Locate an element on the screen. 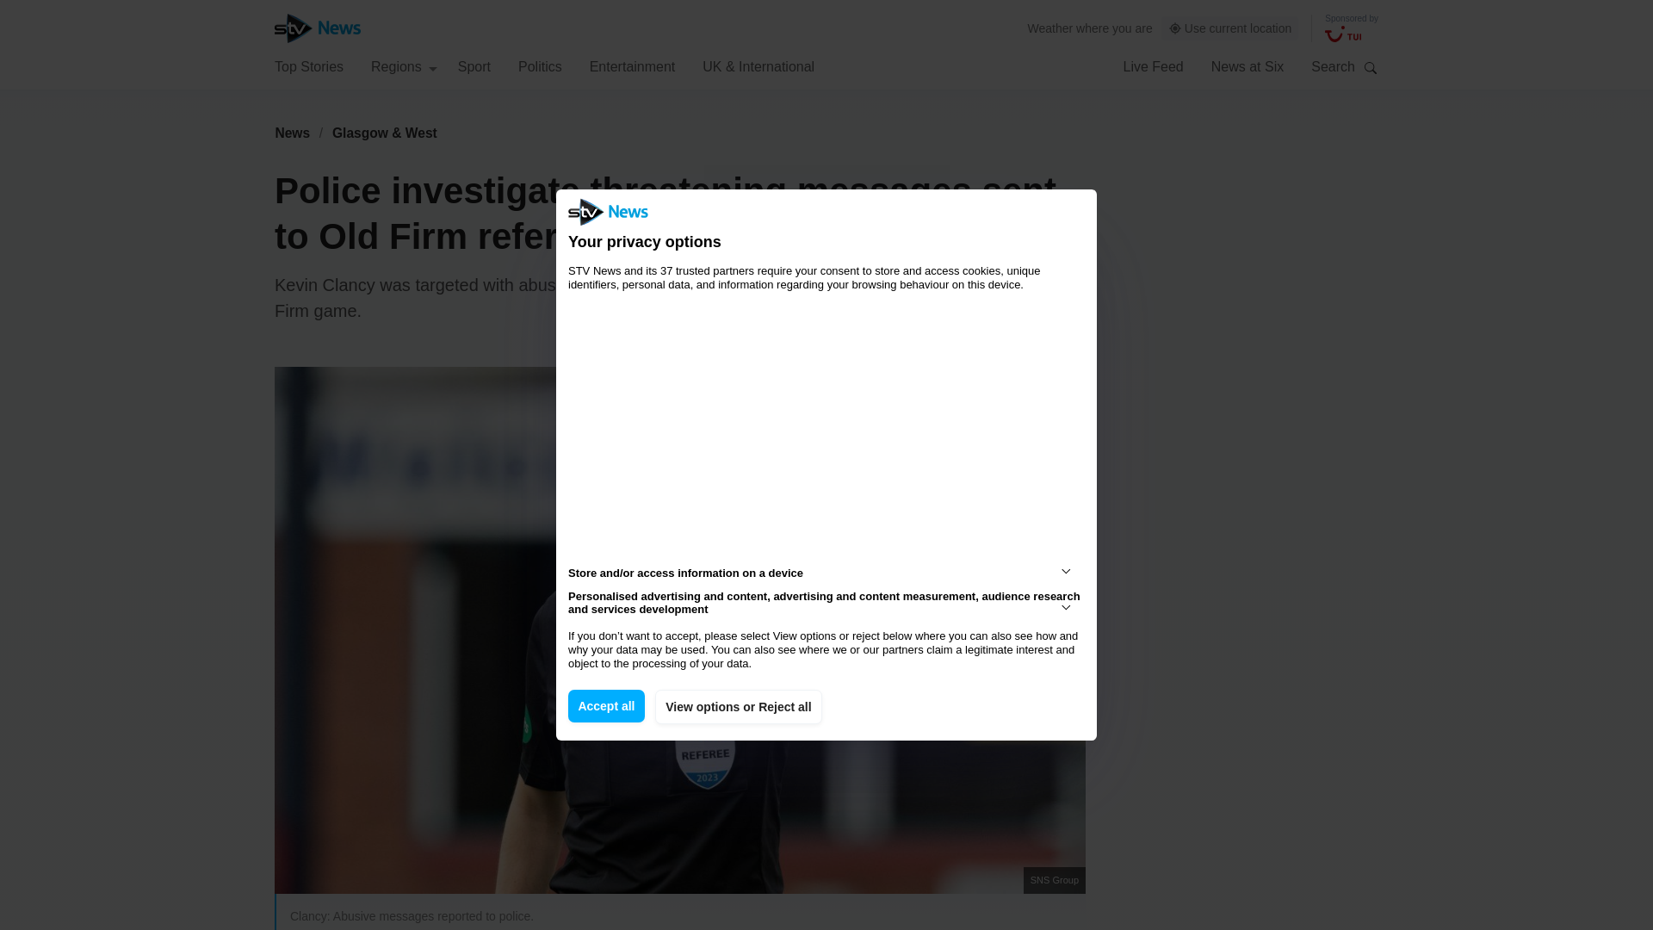 The width and height of the screenshot is (1653, 930). Search is located at coordinates (1371, 67).